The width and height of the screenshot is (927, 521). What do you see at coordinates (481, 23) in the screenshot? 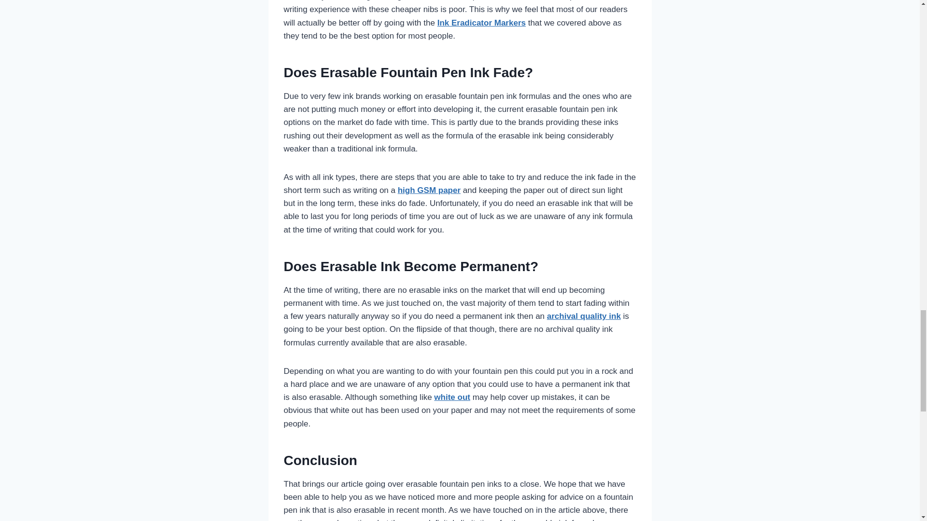
I see `Ink Eradicator Markers` at bounding box center [481, 23].